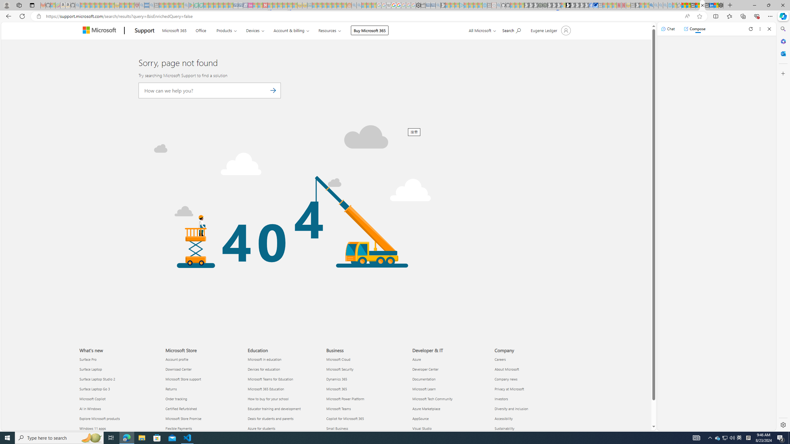  I want to click on Microsoft Cloud, so click(366, 360).